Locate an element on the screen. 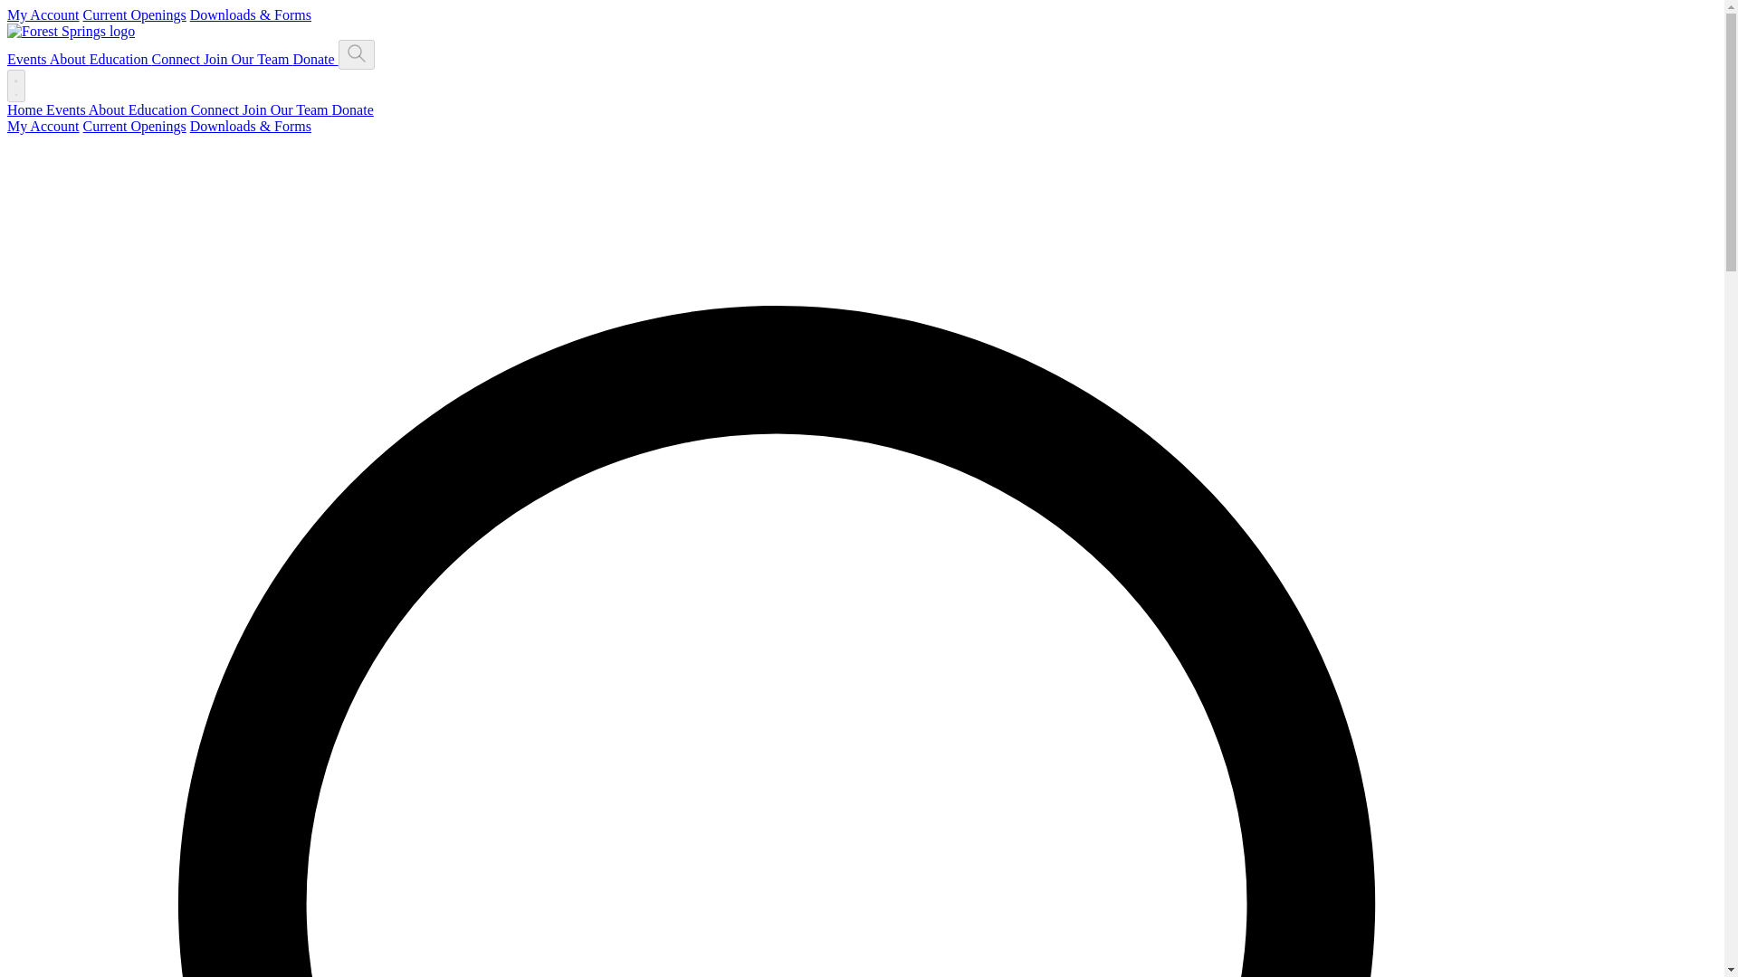 Image resolution: width=1738 pixels, height=977 pixels. About is located at coordinates (70, 60).